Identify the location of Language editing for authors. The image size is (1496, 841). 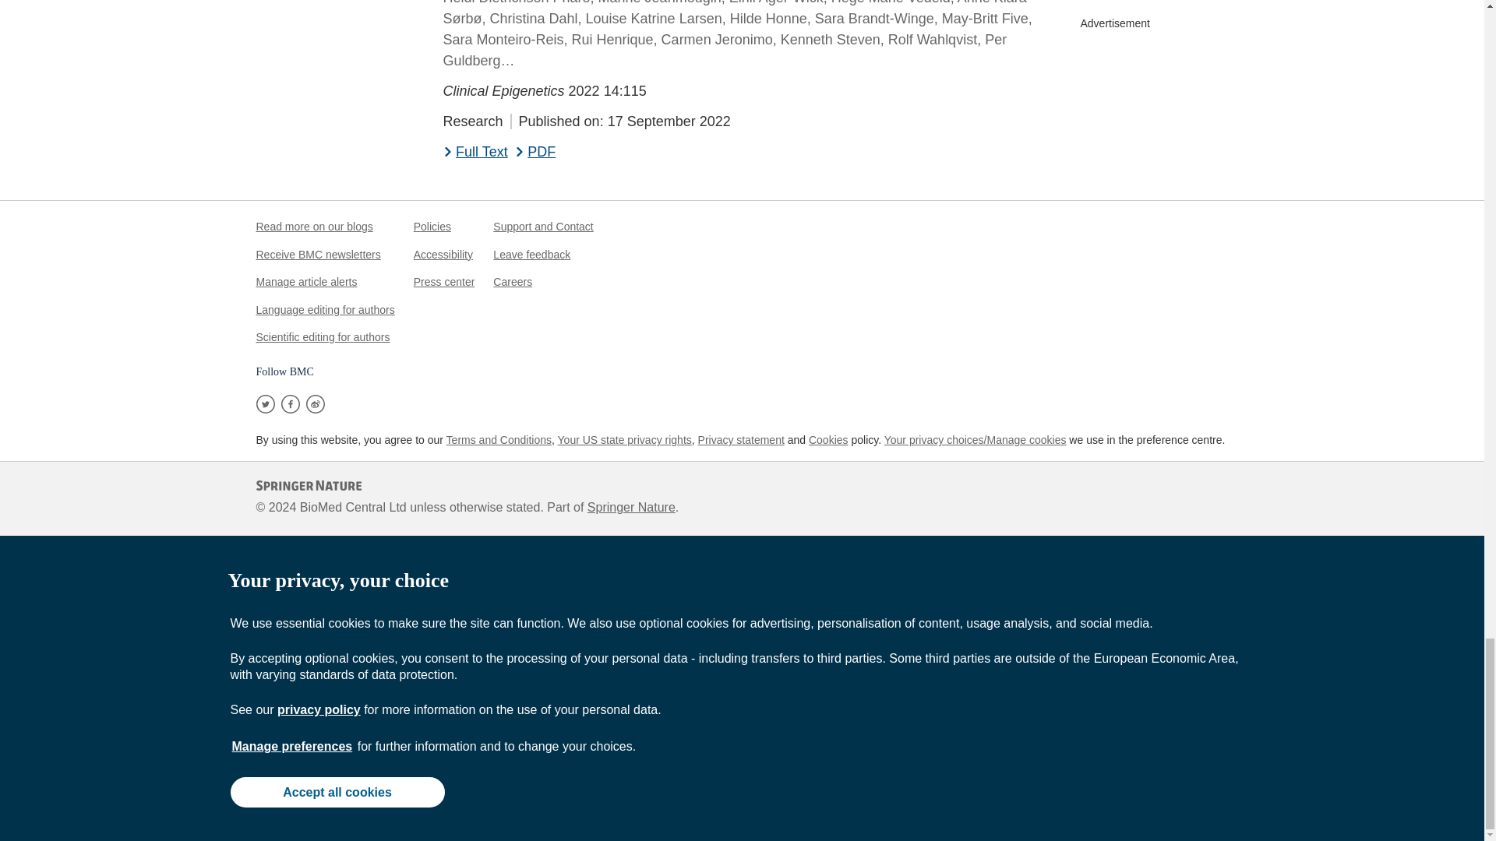
(325, 310).